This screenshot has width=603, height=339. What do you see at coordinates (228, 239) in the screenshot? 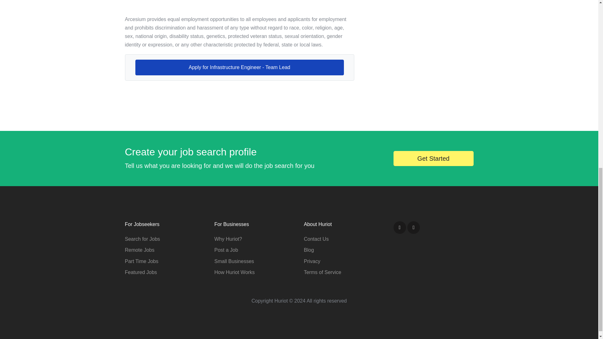
I see `Why Huriot?` at bounding box center [228, 239].